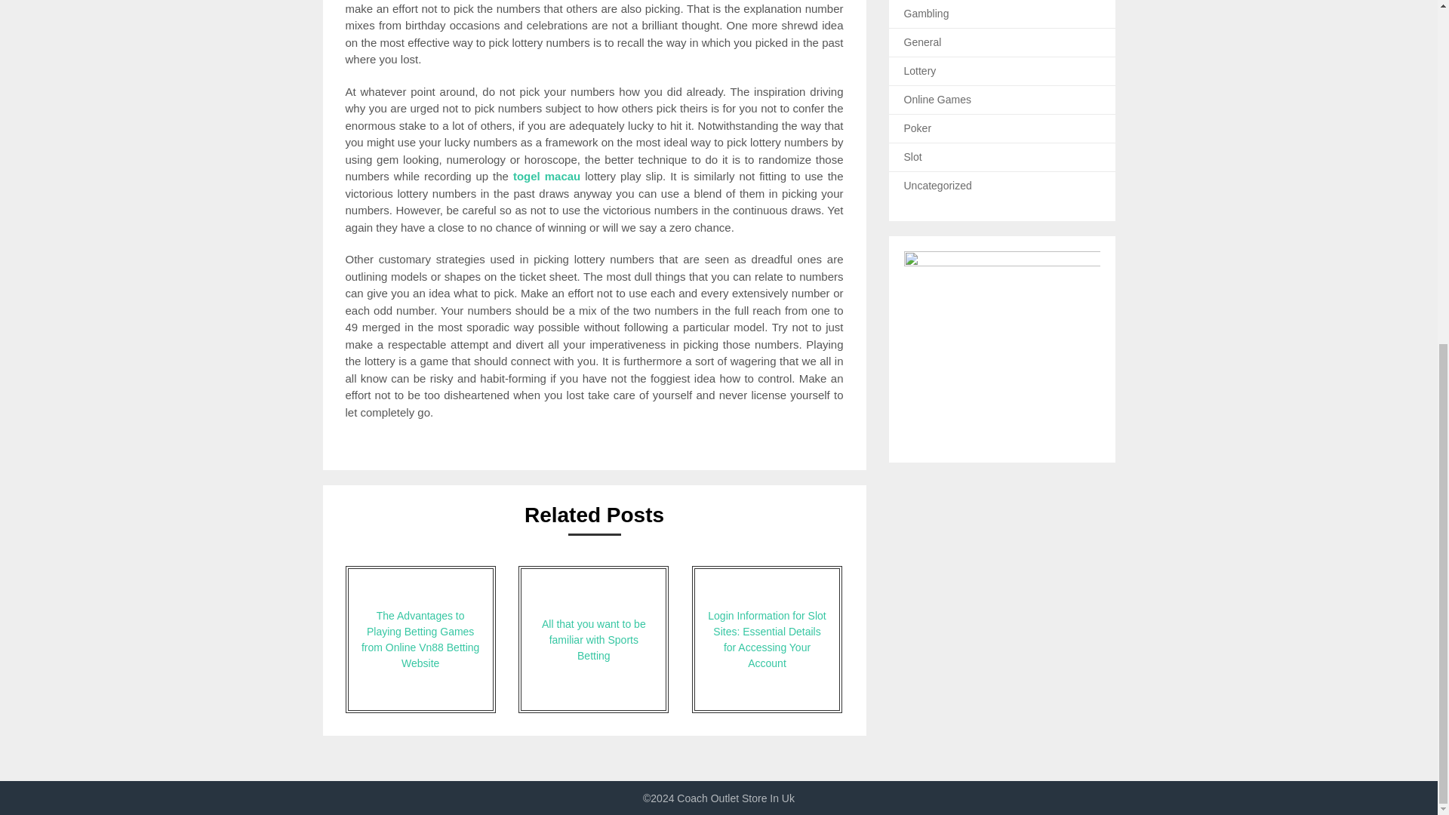 Image resolution: width=1449 pixels, height=815 pixels. I want to click on Online Games, so click(937, 100).